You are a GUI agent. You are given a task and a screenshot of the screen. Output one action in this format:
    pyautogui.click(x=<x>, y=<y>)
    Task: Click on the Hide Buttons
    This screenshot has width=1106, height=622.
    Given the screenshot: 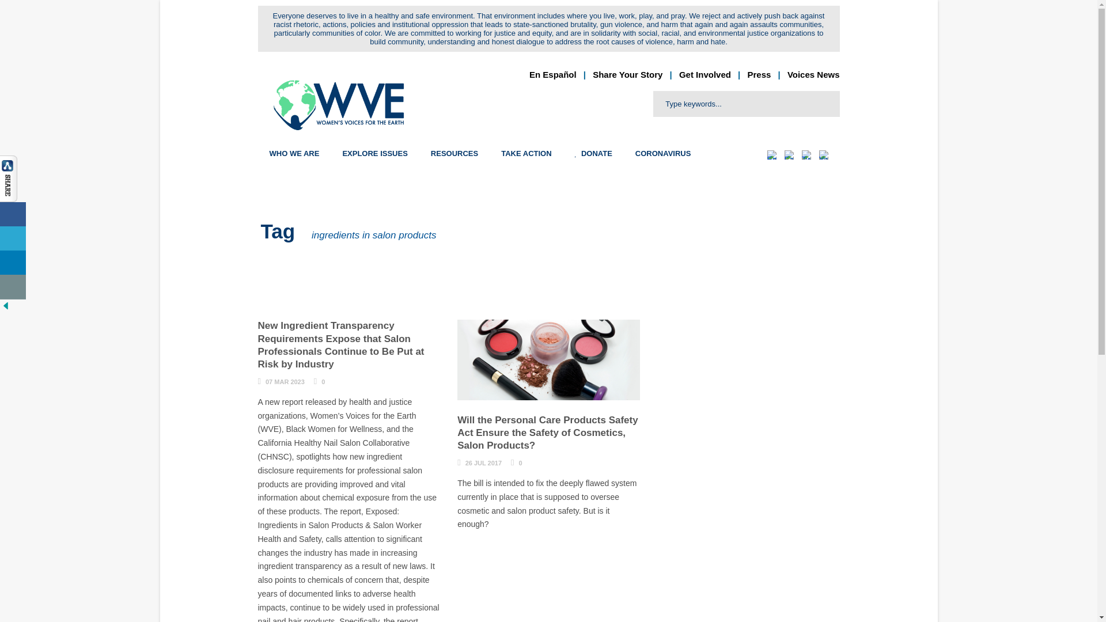 What is the action you would take?
    pyautogui.click(x=6, y=305)
    